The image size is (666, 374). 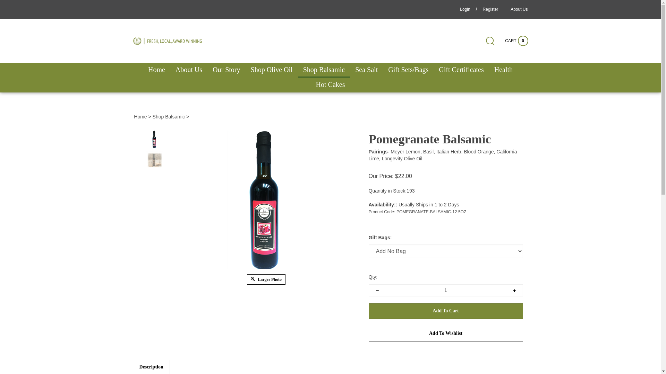 What do you see at coordinates (155, 160) in the screenshot?
I see `Pomegranate Balsamic` at bounding box center [155, 160].